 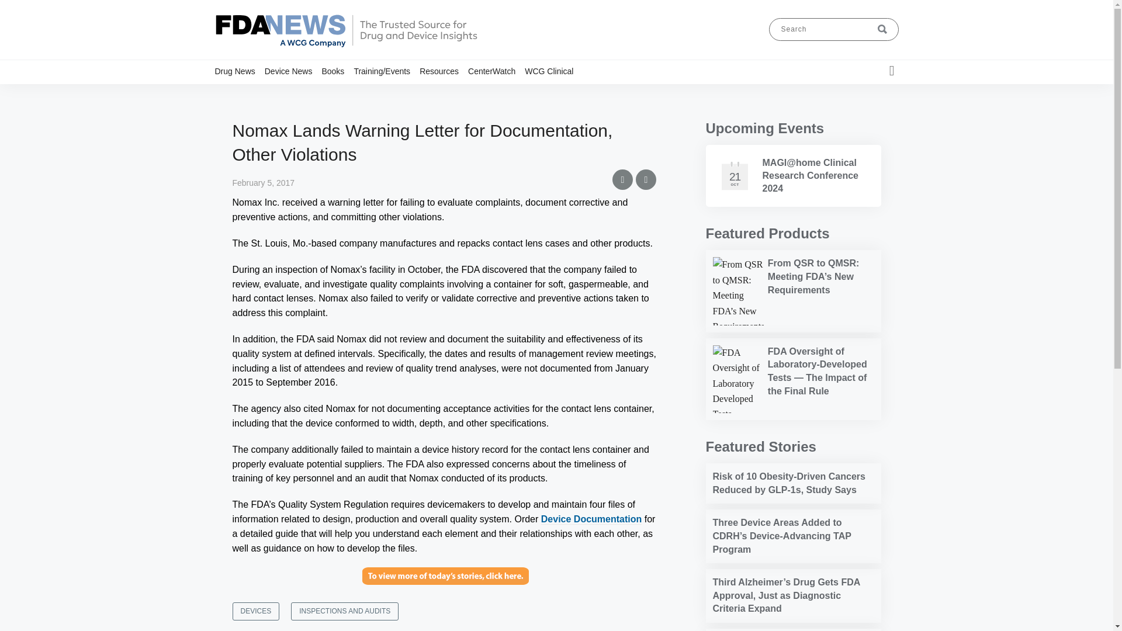 What do you see at coordinates (299, 98) in the screenshot?
I see `Submissions and Approvals` at bounding box center [299, 98].